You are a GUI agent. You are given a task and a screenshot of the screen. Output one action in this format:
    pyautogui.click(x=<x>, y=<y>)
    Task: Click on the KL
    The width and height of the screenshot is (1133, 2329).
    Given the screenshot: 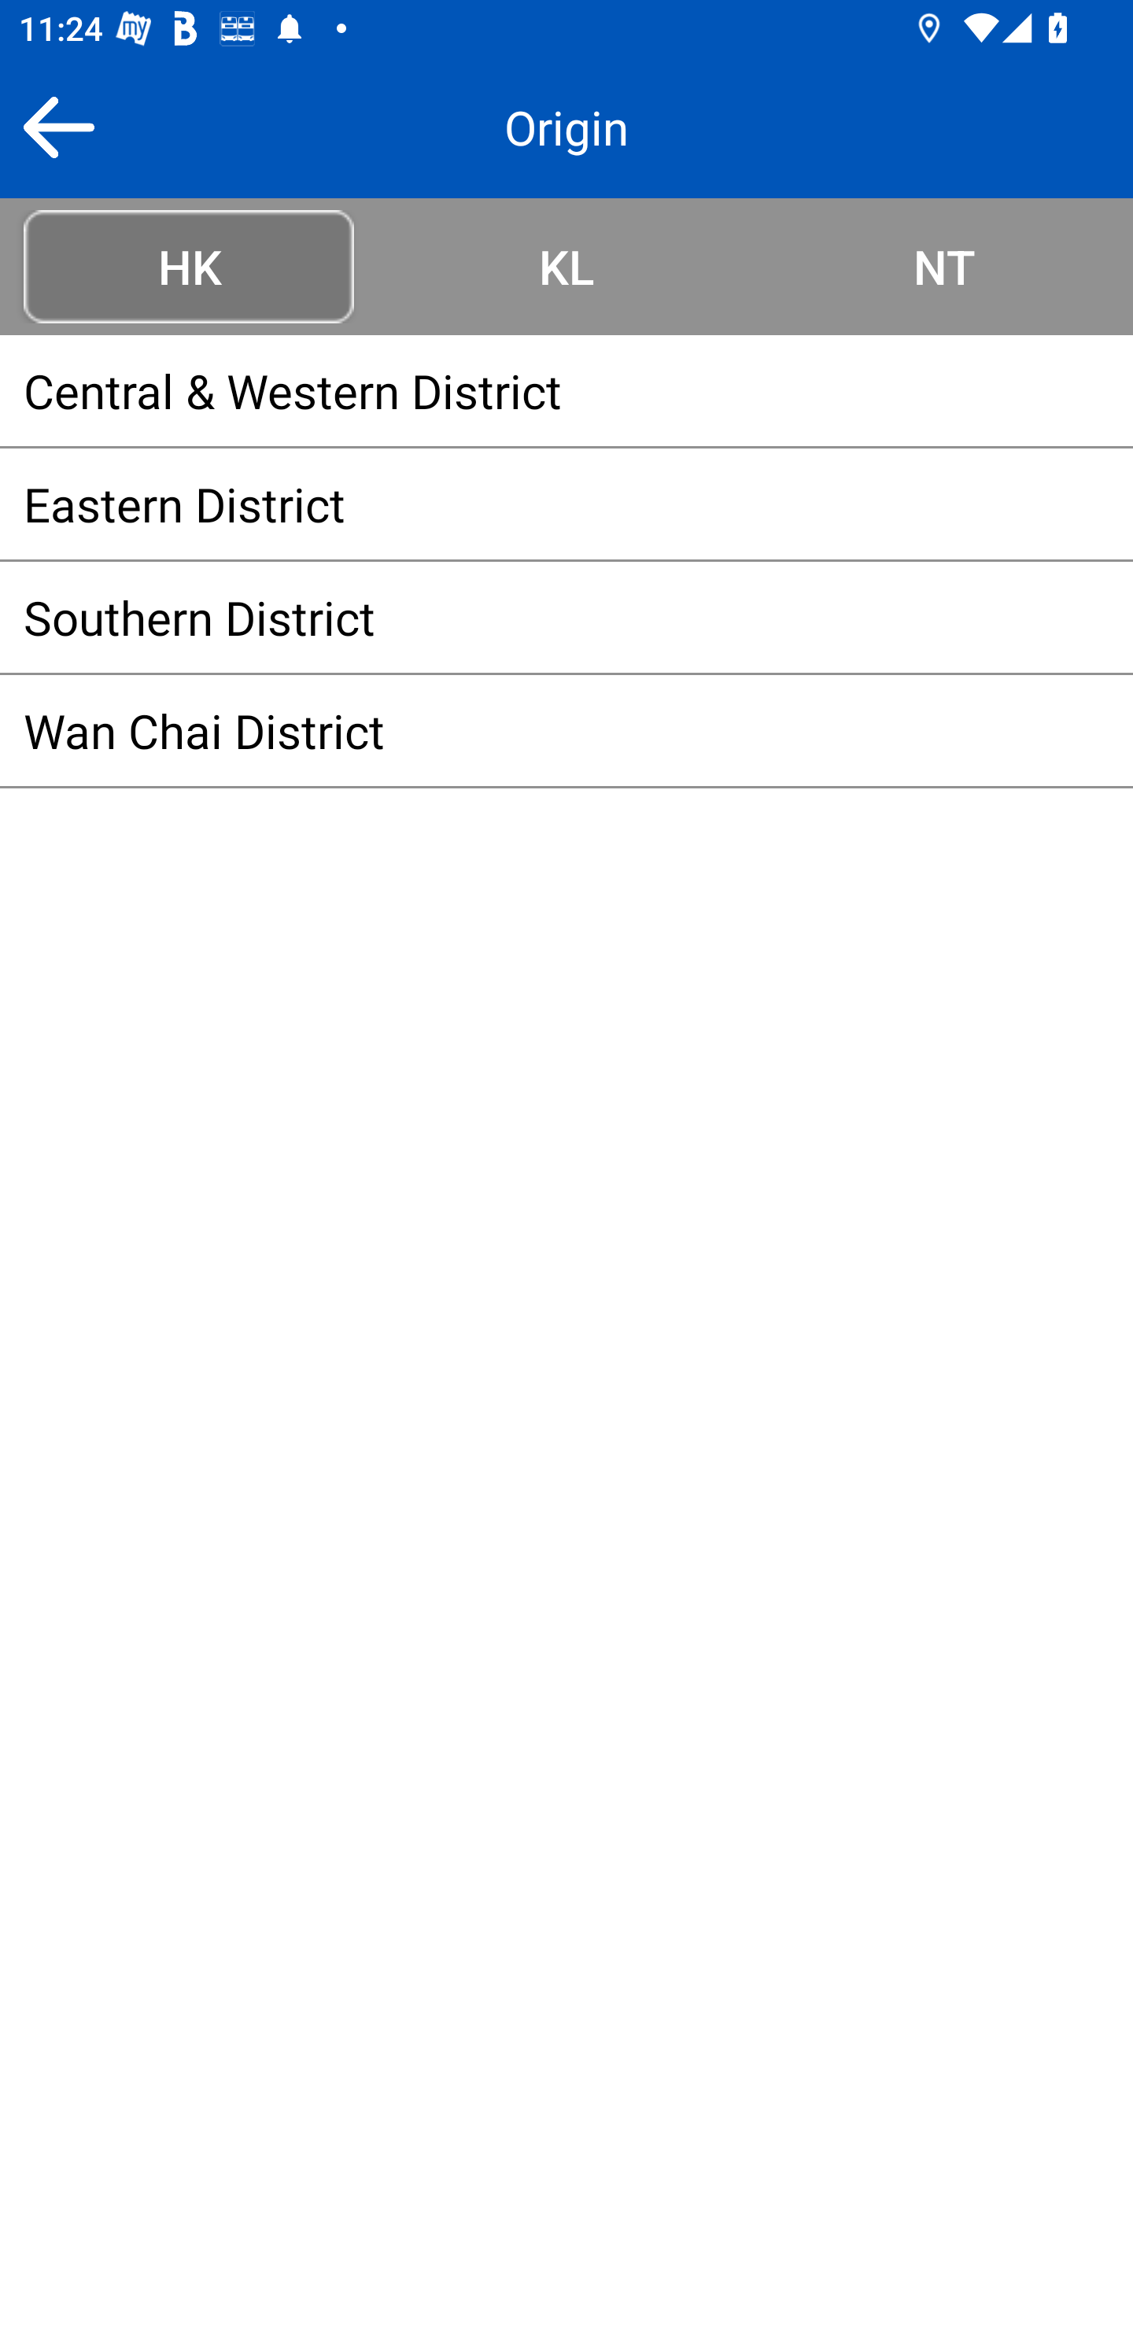 What is the action you would take?
    pyautogui.click(x=566, y=266)
    